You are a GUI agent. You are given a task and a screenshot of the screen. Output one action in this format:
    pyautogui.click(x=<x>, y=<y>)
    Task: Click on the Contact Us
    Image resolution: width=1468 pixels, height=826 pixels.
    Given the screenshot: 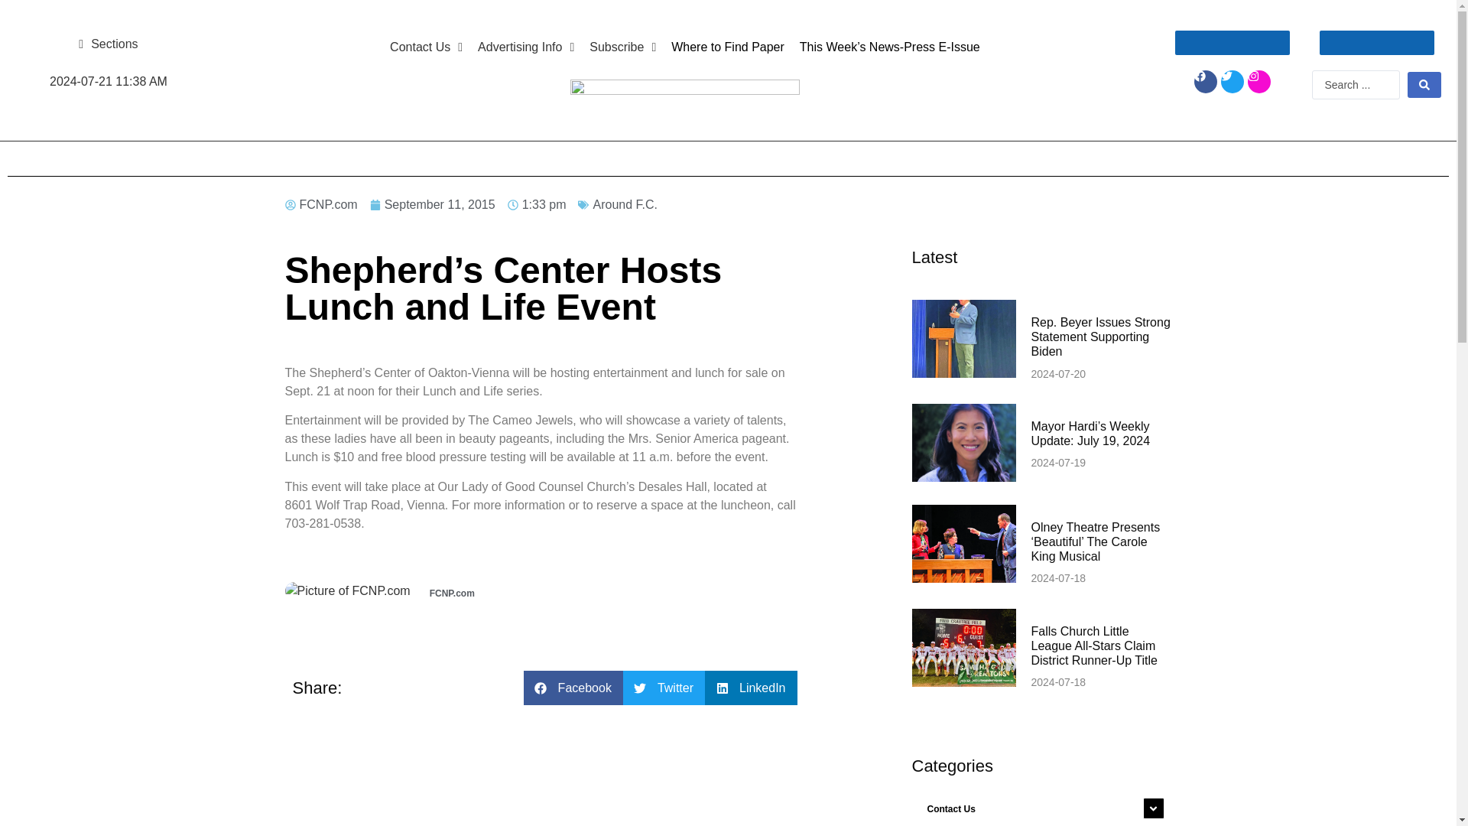 What is the action you would take?
    pyautogui.click(x=425, y=47)
    